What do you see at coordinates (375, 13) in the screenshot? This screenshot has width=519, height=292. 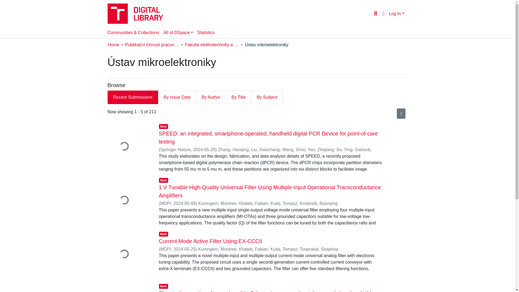 I see `Search` at bounding box center [375, 13].